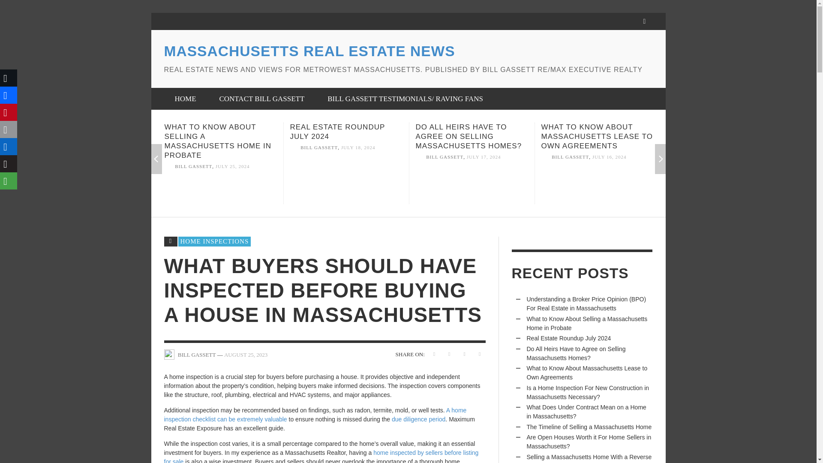  Describe the element at coordinates (570, 156) in the screenshot. I see `View all posts by Bill Gassett` at that location.